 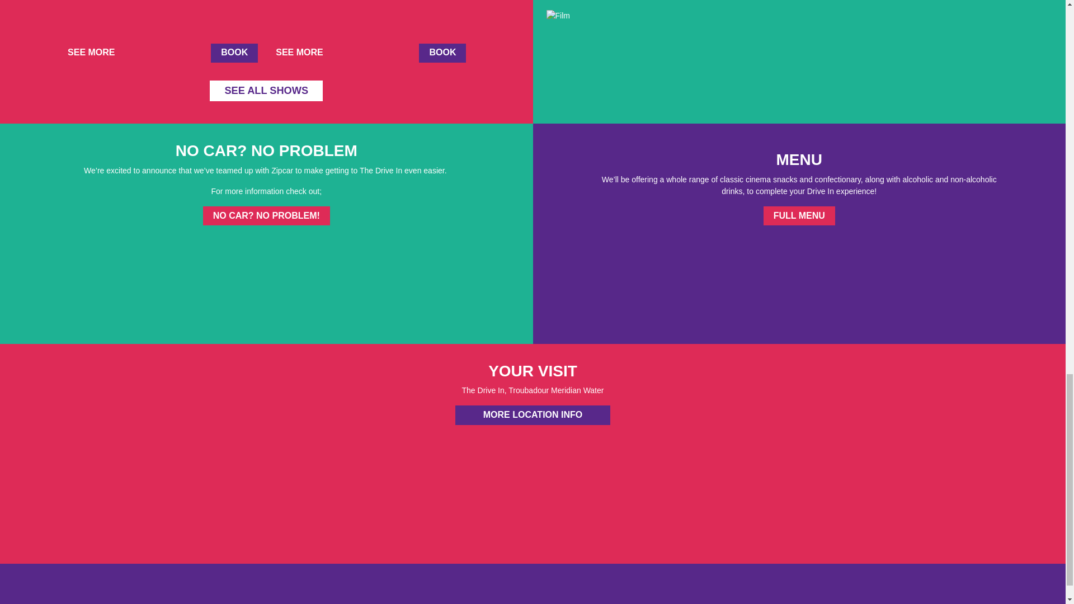 What do you see at coordinates (799, 216) in the screenshot?
I see `FULL MENU` at bounding box center [799, 216].